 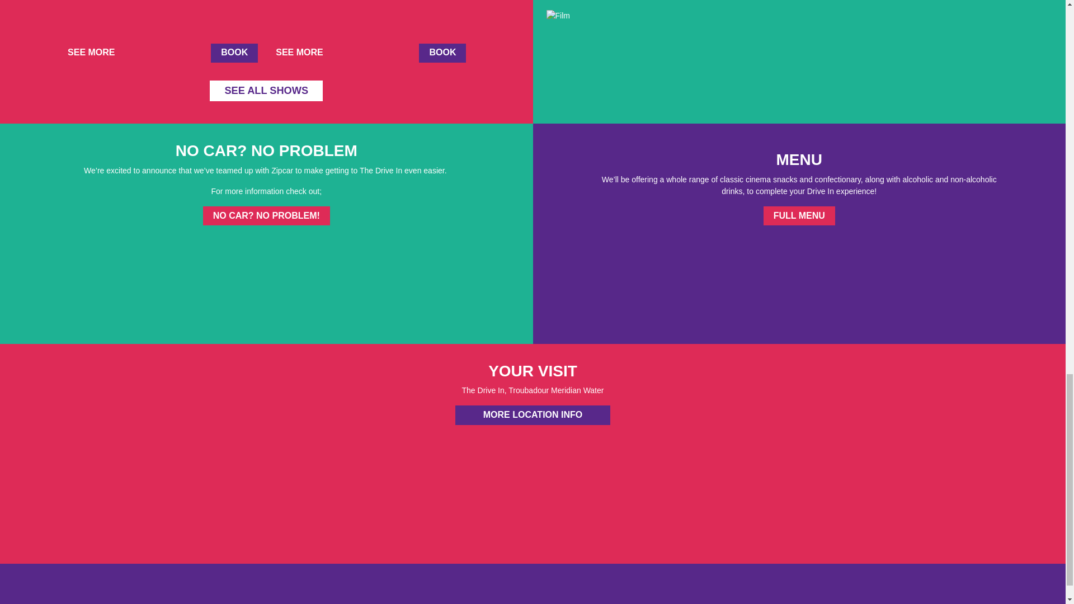 What do you see at coordinates (799, 216) in the screenshot?
I see `FULL MENU` at bounding box center [799, 216].